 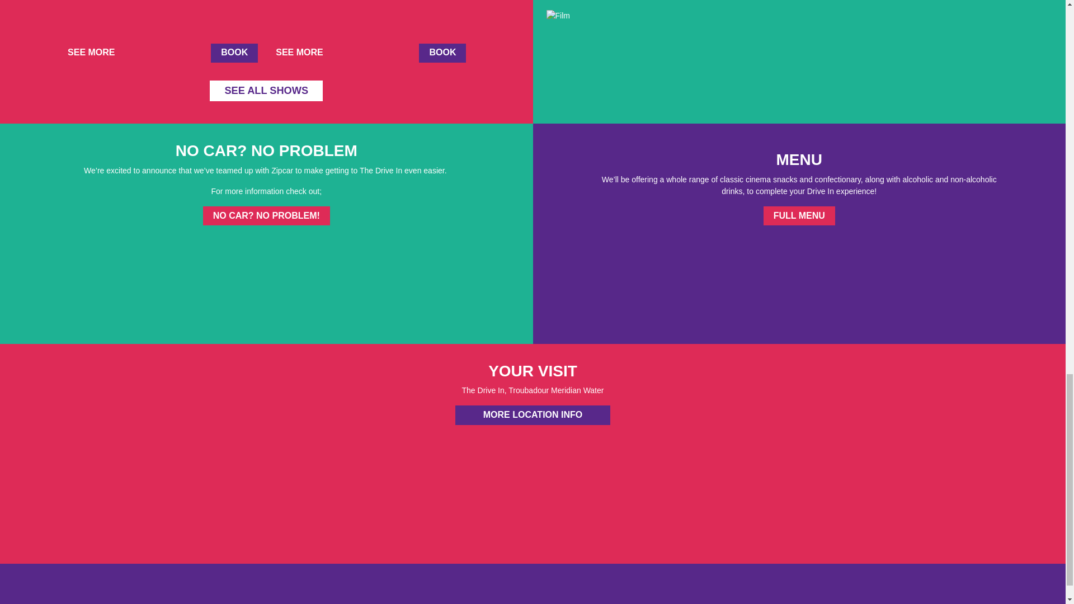 What do you see at coordinates (799, 216) in the screenshot?
I see `FULL MENU` at bounding box center [799, 216].